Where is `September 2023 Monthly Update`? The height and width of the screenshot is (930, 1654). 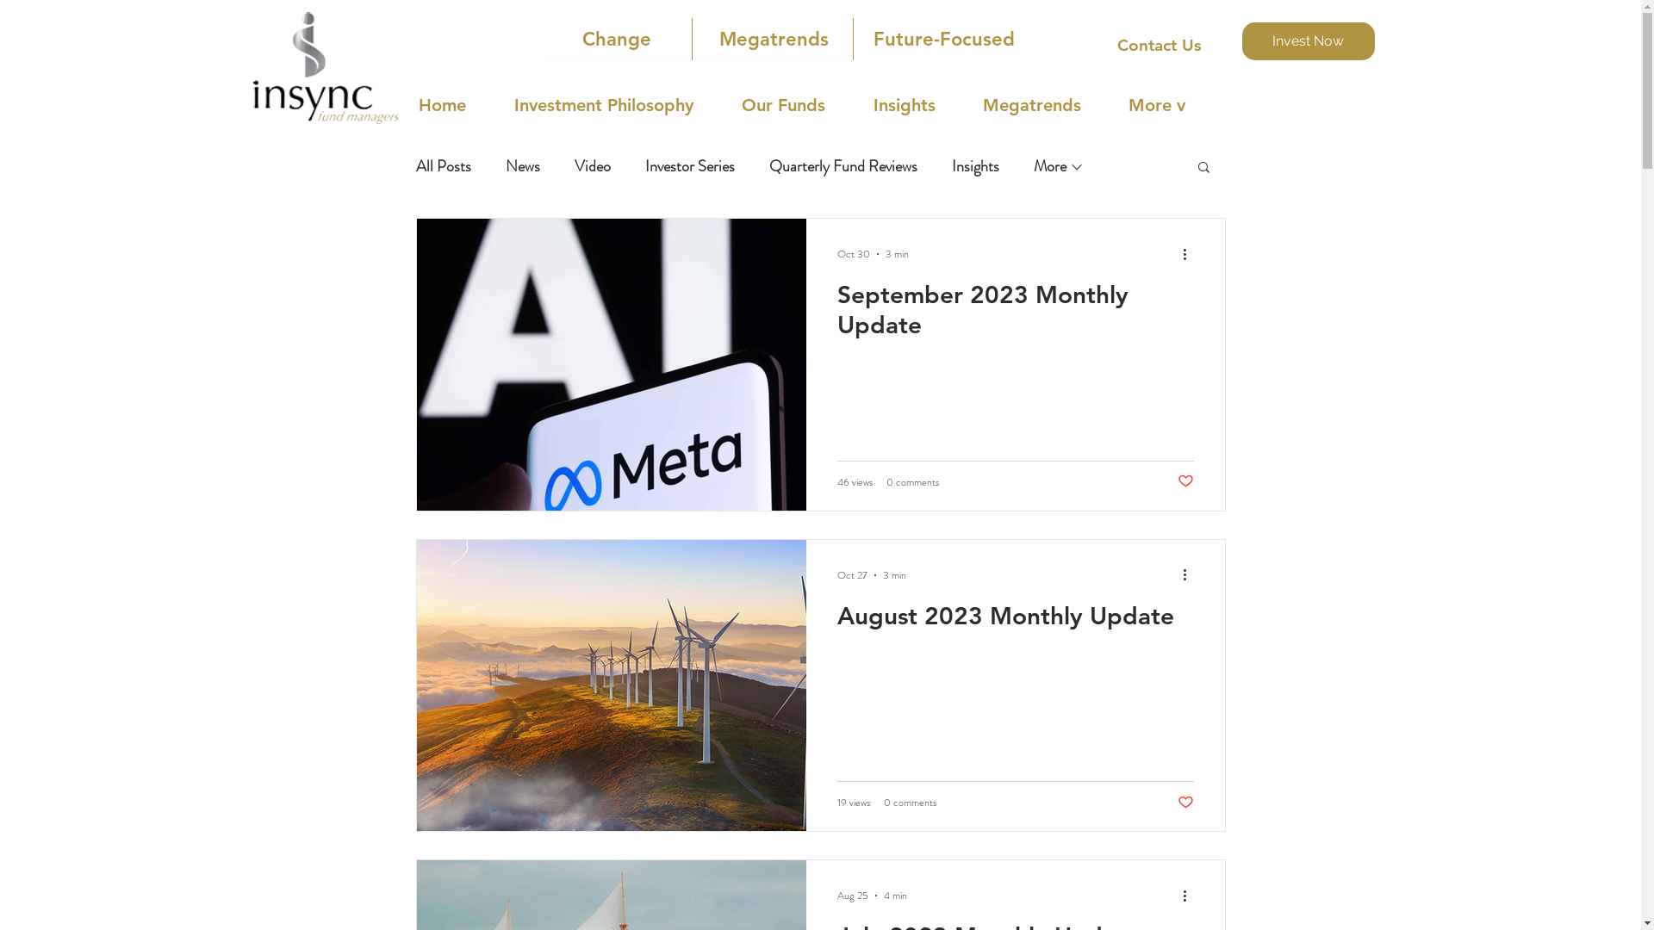
September 2023 Monthly Update is located at coordinates (1016, 315).